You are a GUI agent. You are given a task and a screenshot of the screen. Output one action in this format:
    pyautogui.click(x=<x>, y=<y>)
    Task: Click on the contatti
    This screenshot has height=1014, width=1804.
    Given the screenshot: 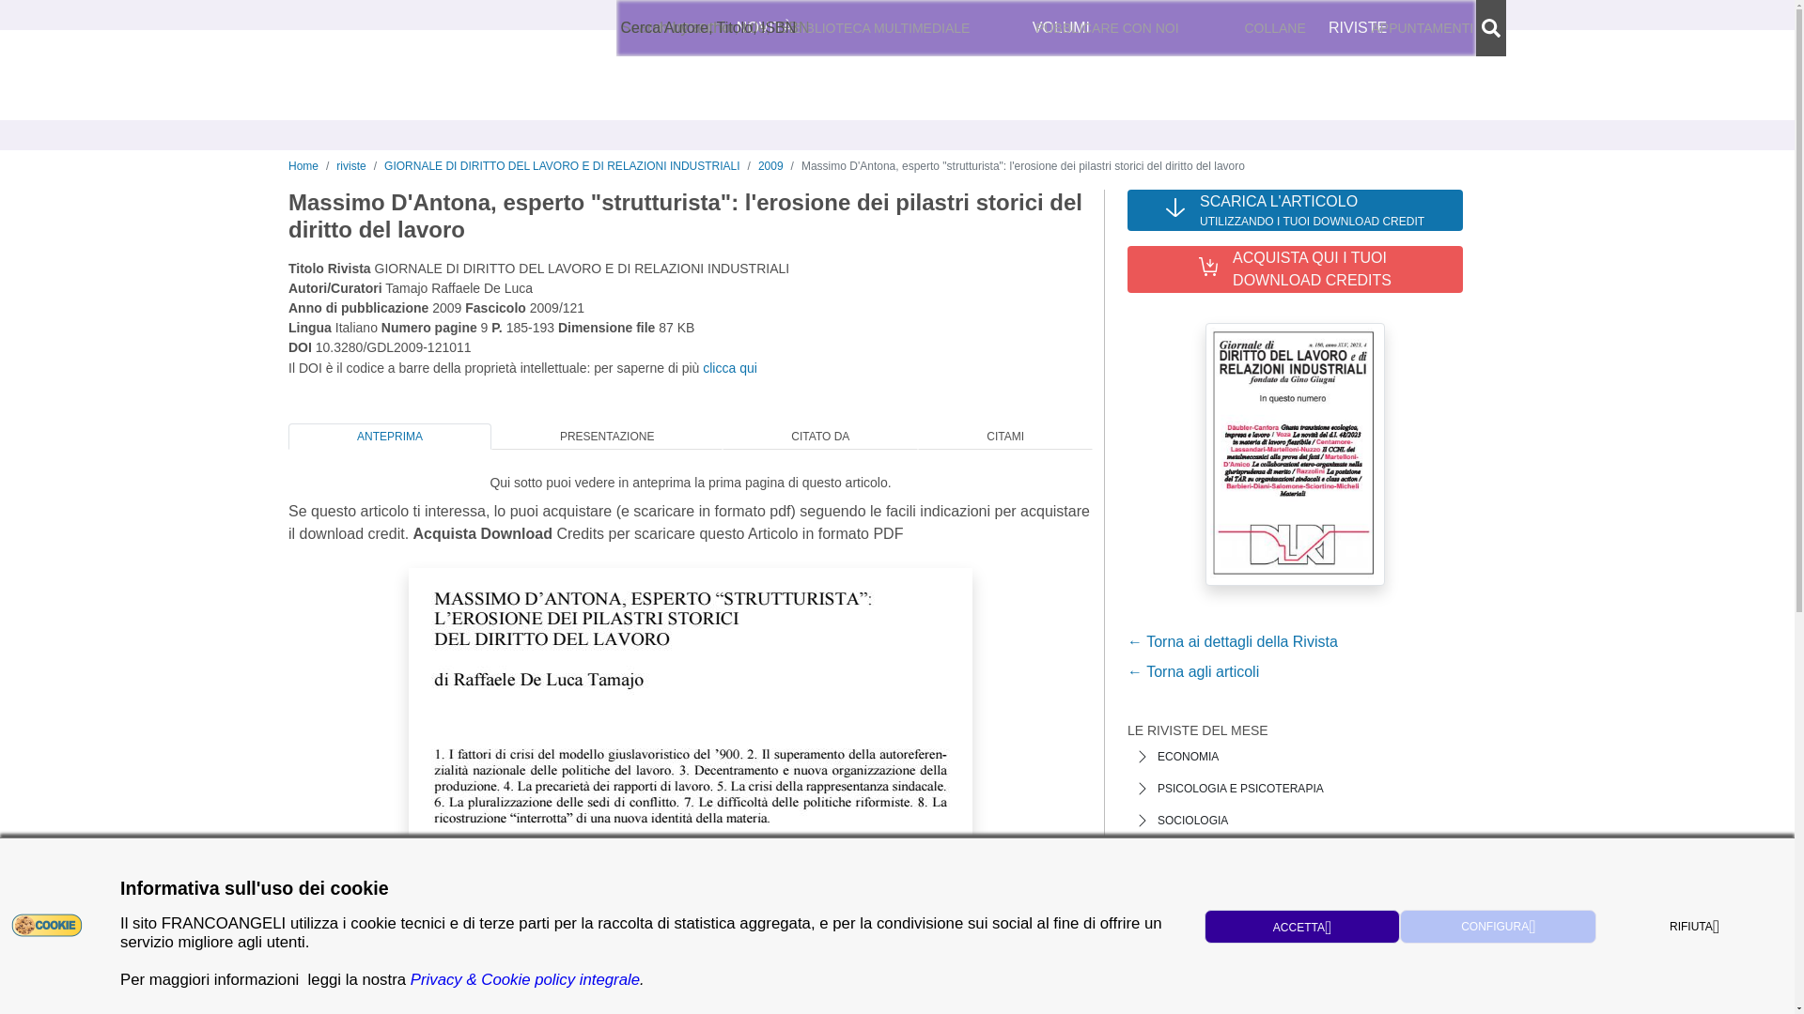 What is the action you would take?
    pyautogui.click(x=716, y=28)
    